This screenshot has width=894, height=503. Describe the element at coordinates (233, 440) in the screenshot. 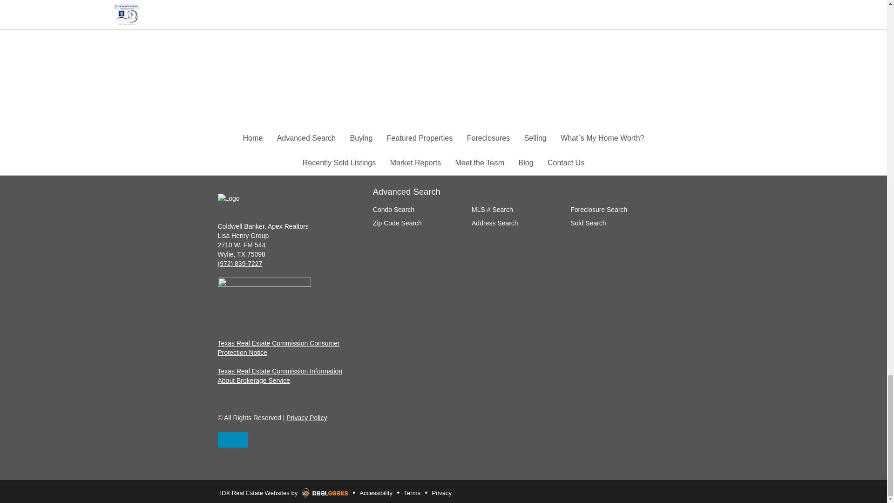

I see `Go to top` at that location.